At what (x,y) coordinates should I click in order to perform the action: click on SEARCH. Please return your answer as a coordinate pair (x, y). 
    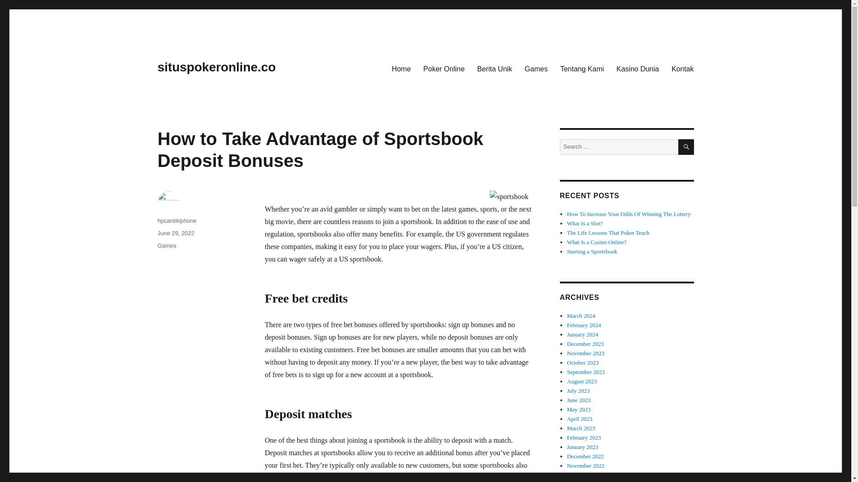
    Looking at the image, I should click on (686, 147).